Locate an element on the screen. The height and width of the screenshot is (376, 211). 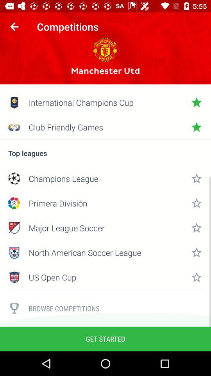
jump until the top leagues icon is located at coordinates (105, 153).